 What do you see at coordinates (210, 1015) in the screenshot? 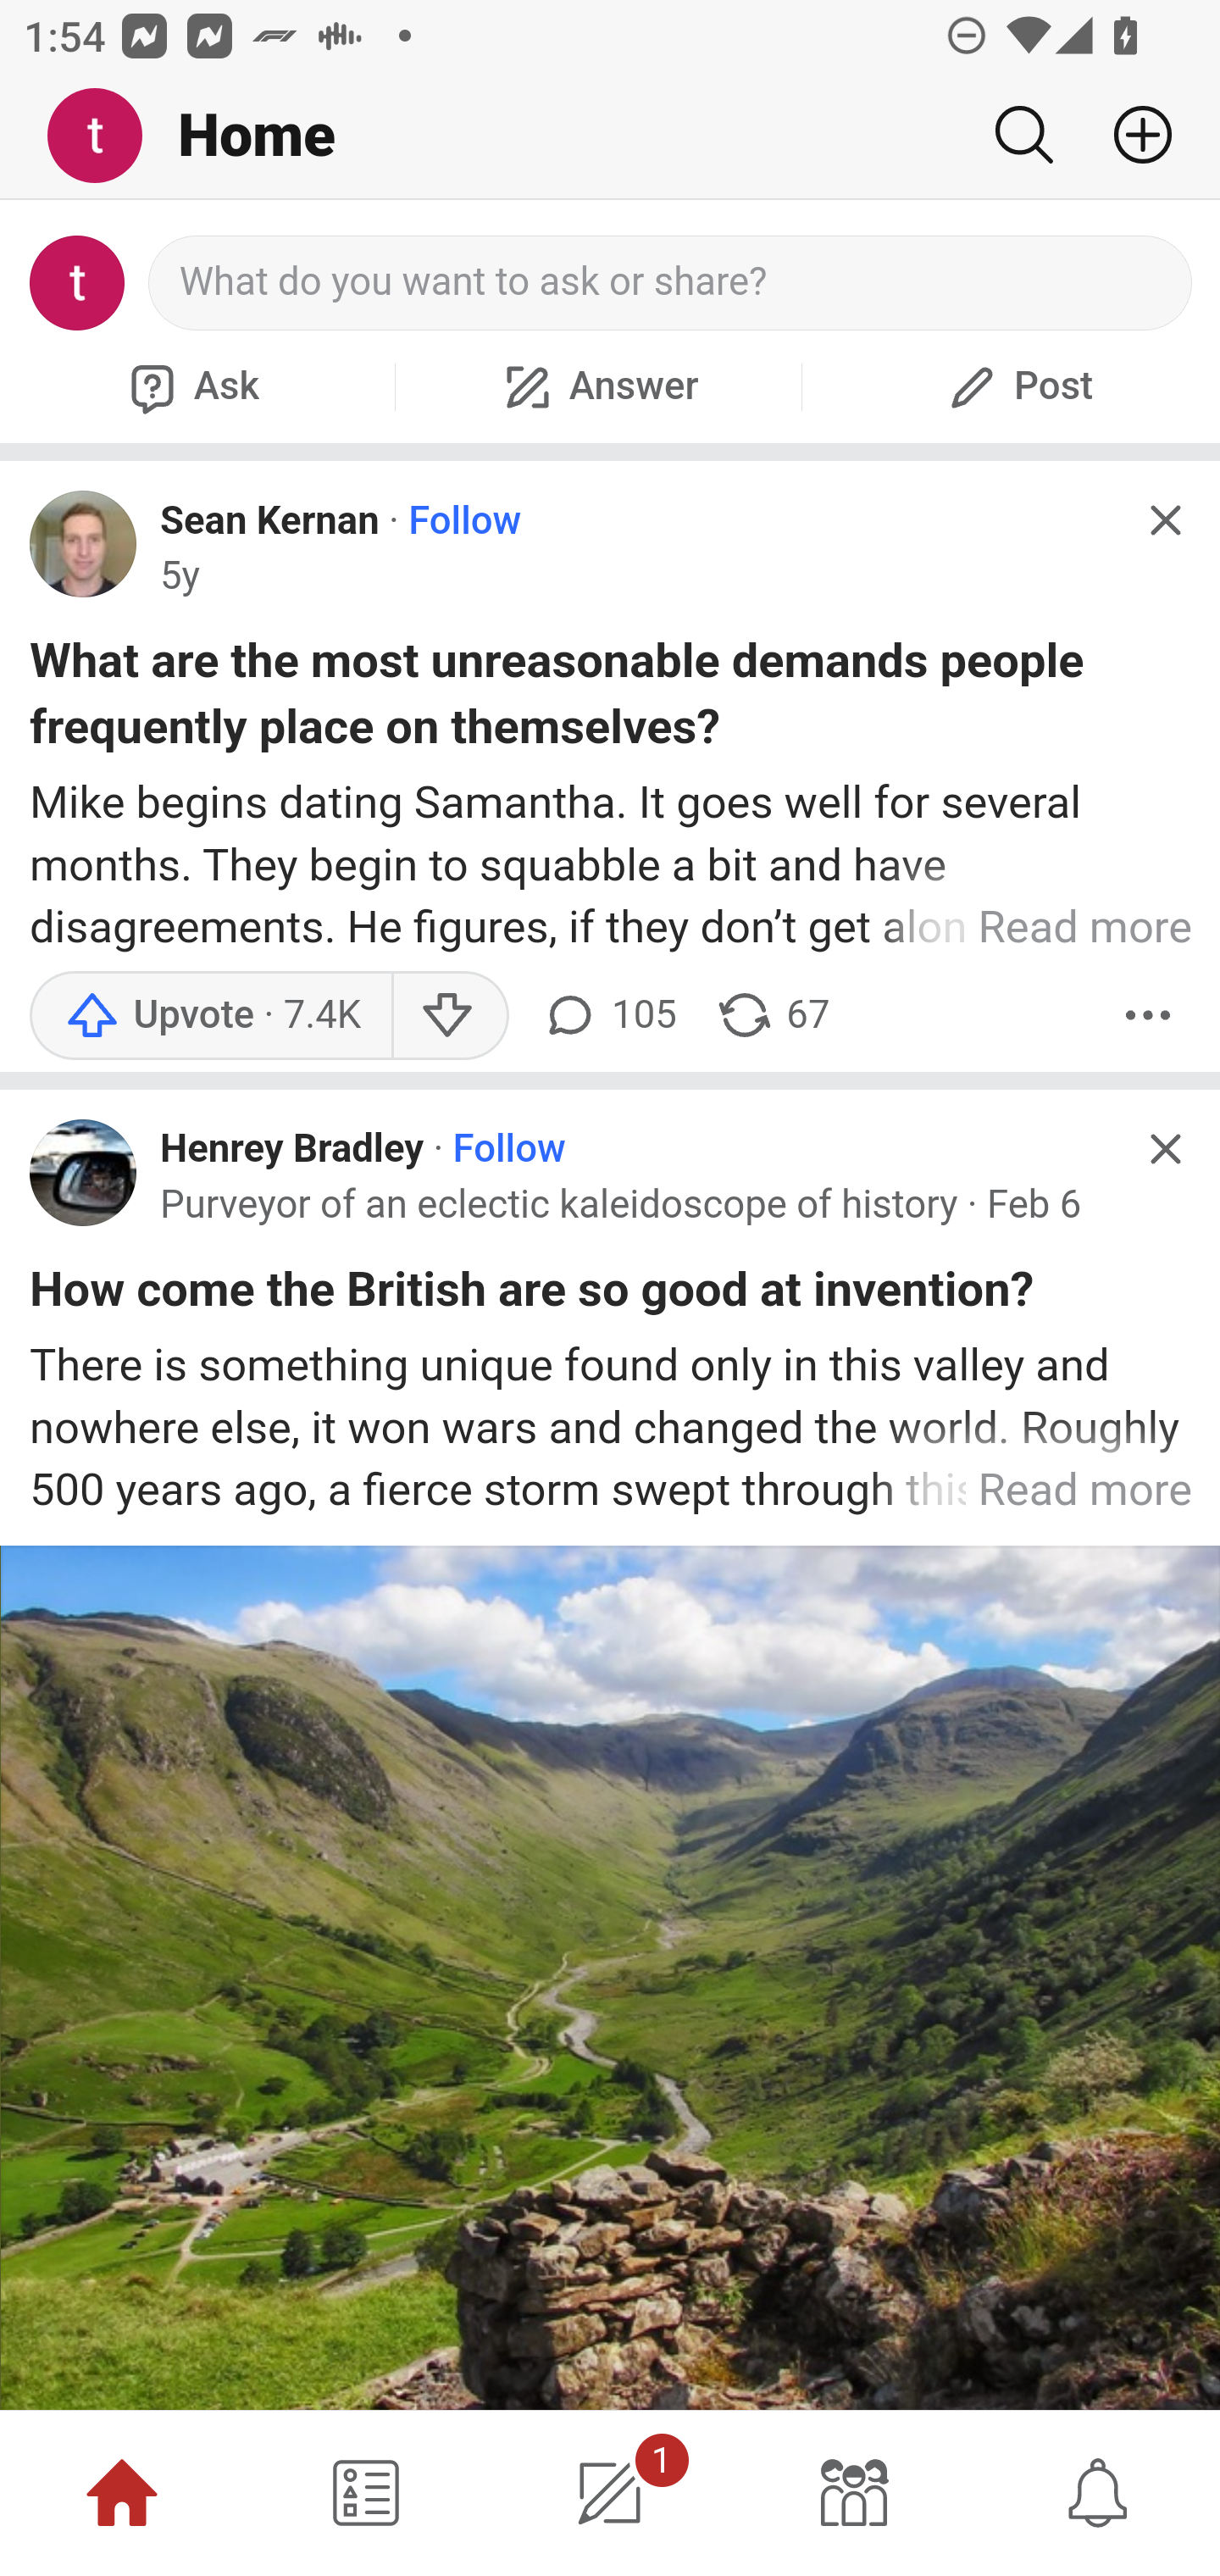
I see `Upvote` at bounding box center [210, 1015].